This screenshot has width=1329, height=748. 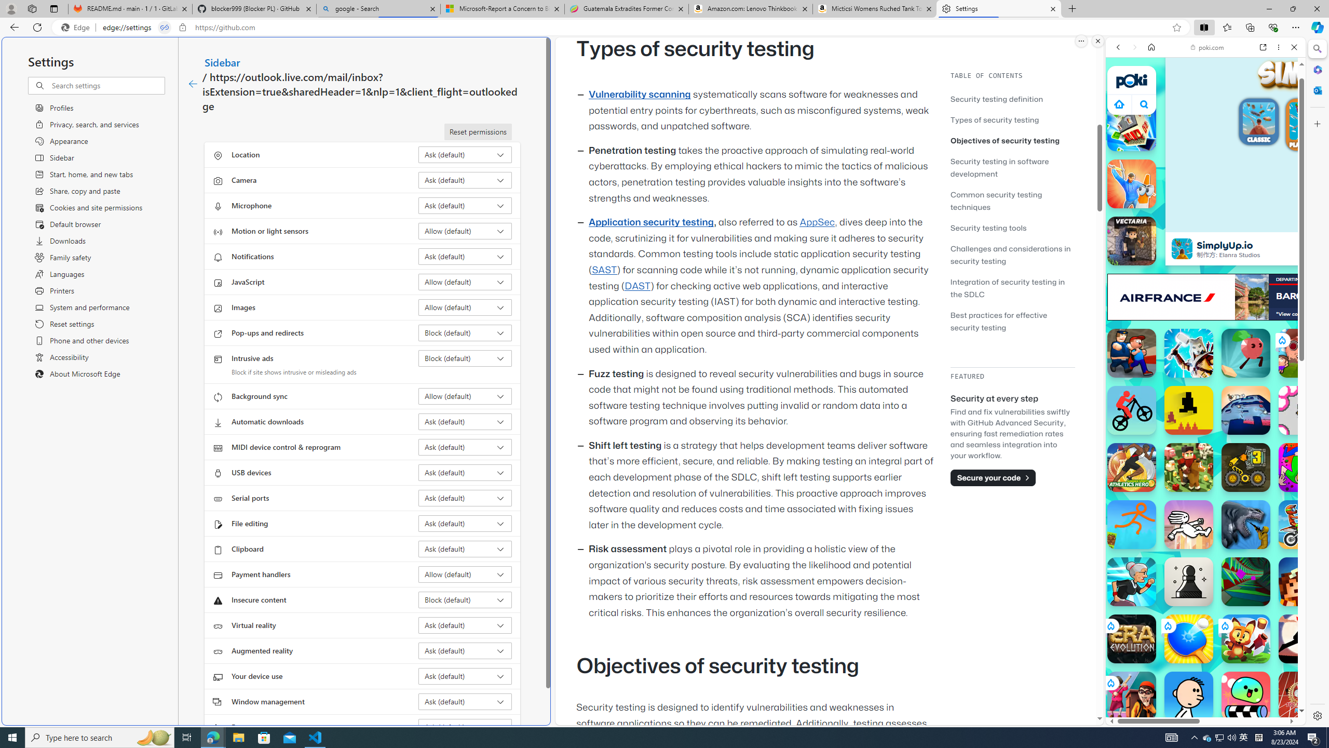 I want to click on WEB  , so click(x=1123, y=119).